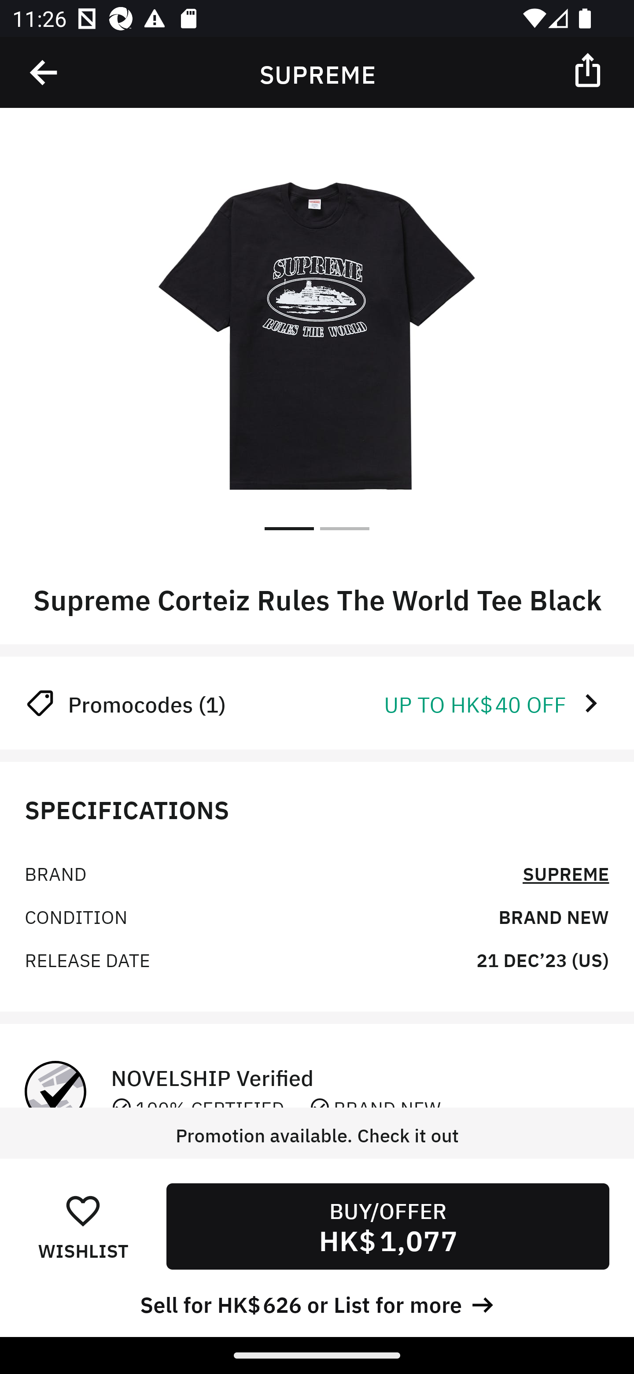  What do you see at coordinates (317, 703) in the screenshot?
I see `Promocodes (1) UP TO HK$ 40 OFF ` at bounding box center [317, 703].